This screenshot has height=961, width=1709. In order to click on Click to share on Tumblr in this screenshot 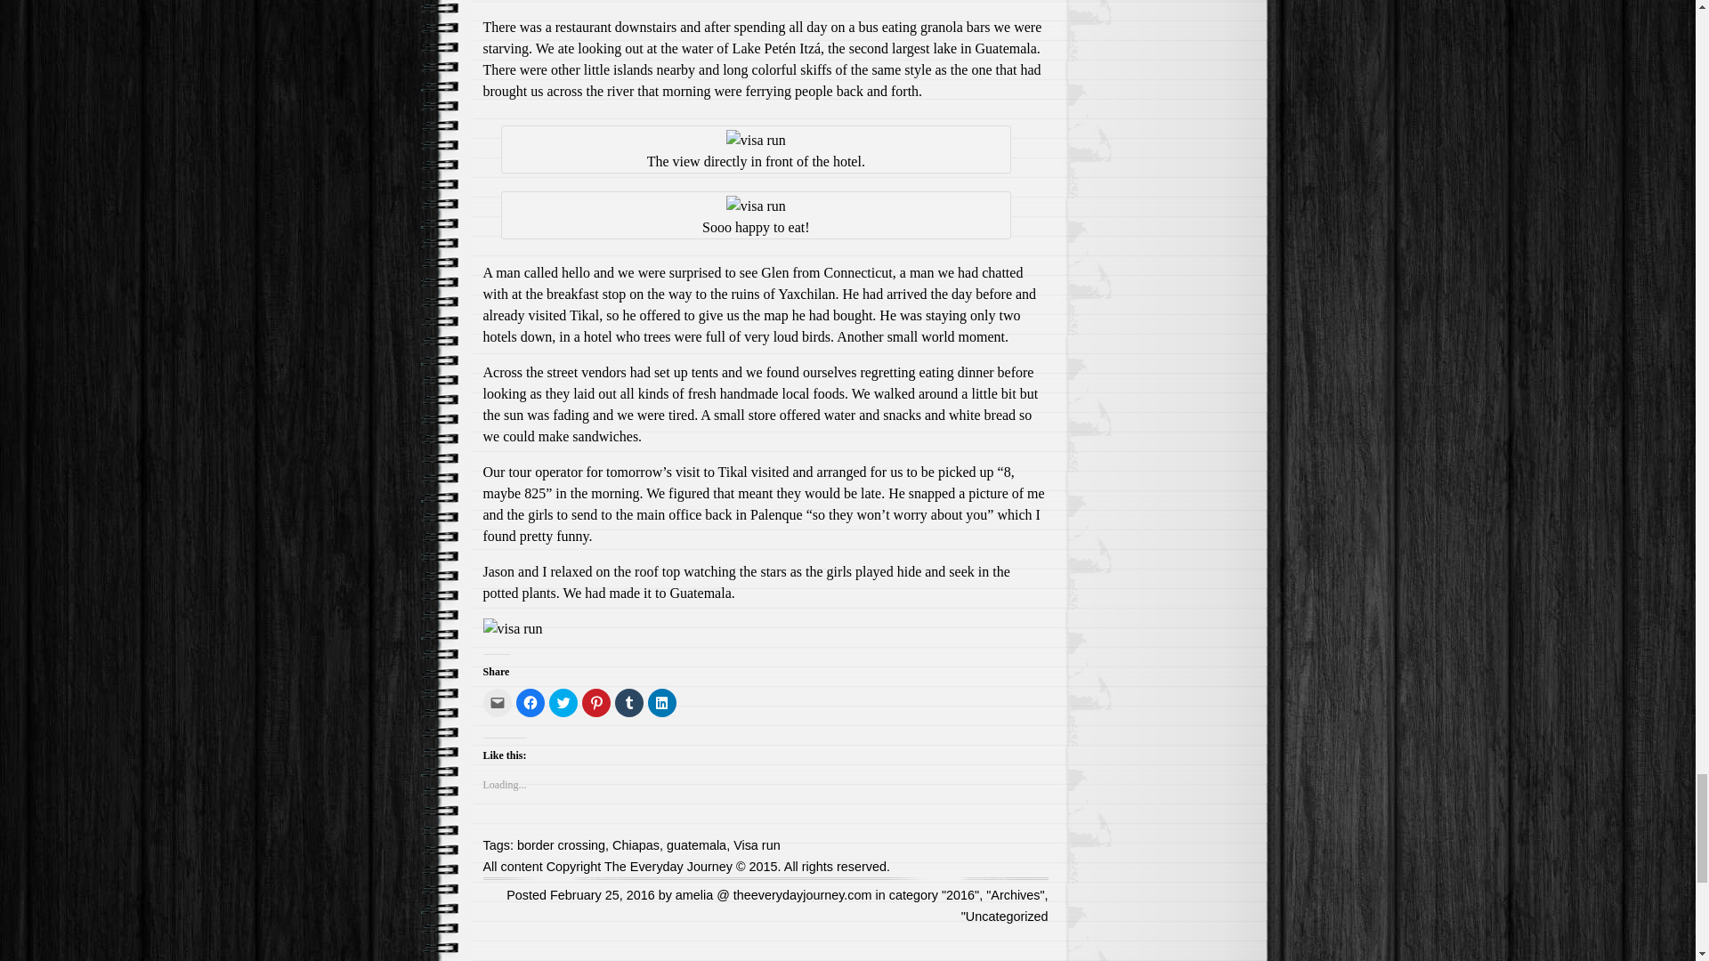, I will do `click(628, 703)`.